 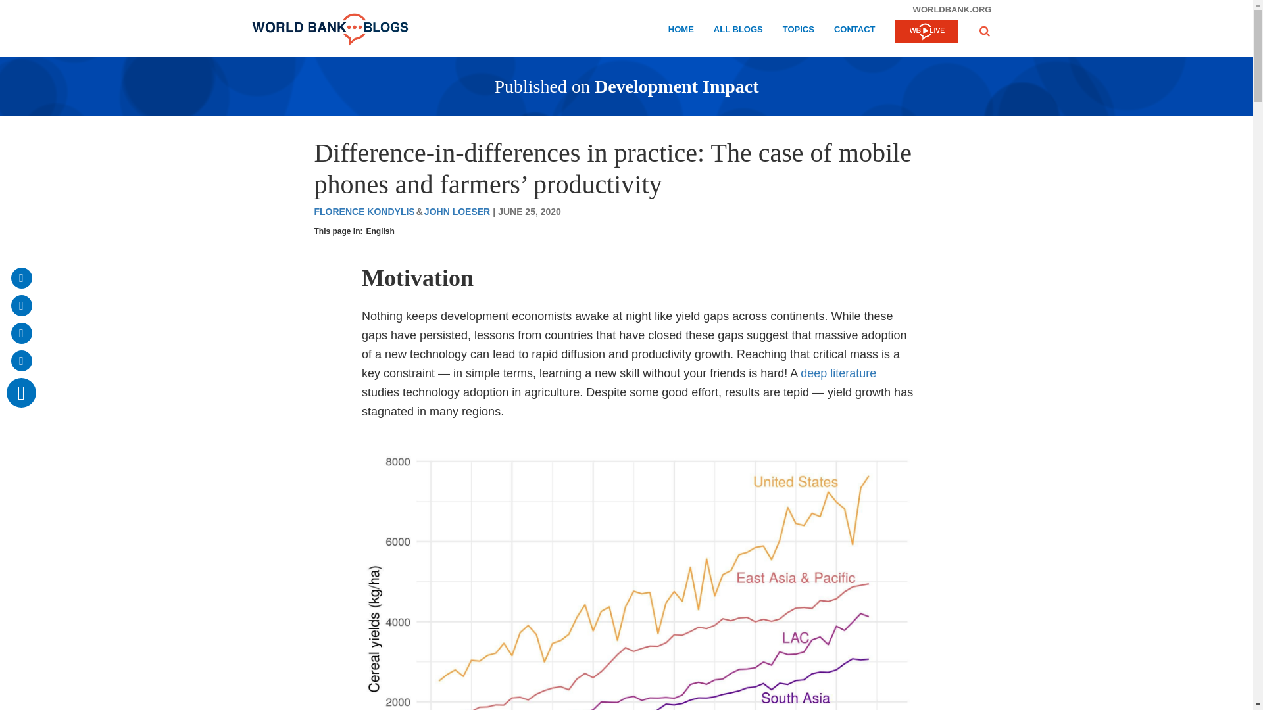 What do you see at coordinates (21, 305) in the screenshot?
I see `Facebook` at bounding box center [21, 305].